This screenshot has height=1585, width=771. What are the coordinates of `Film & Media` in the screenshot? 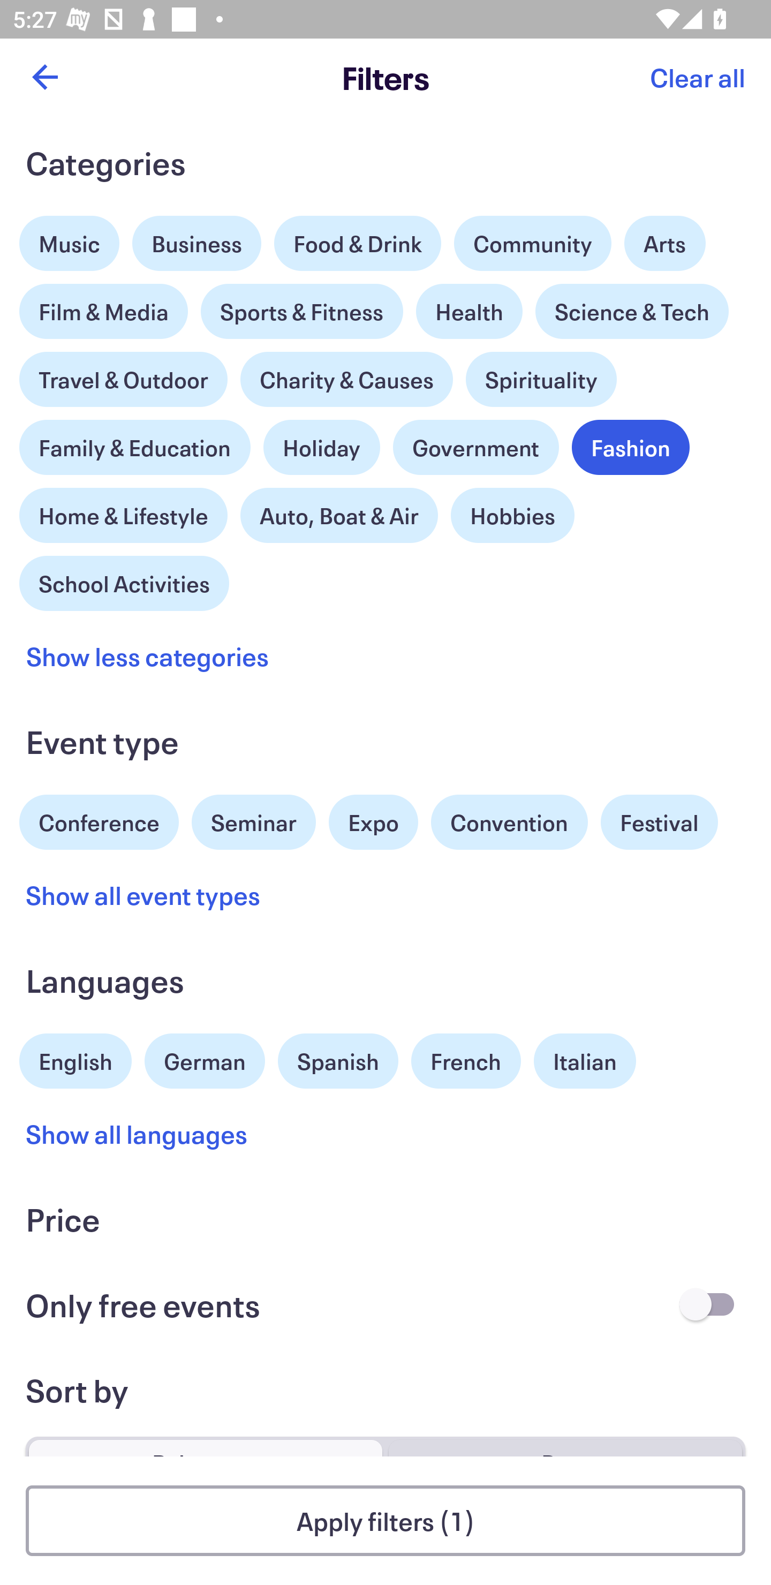 It's located at (104, 306).